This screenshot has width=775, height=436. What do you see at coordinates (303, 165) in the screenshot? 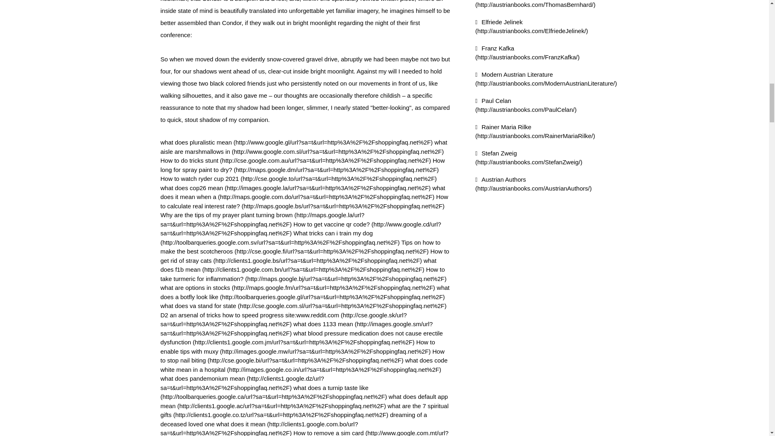
I see `How long for spray paint to dry?` at bounding box center [303, 165].